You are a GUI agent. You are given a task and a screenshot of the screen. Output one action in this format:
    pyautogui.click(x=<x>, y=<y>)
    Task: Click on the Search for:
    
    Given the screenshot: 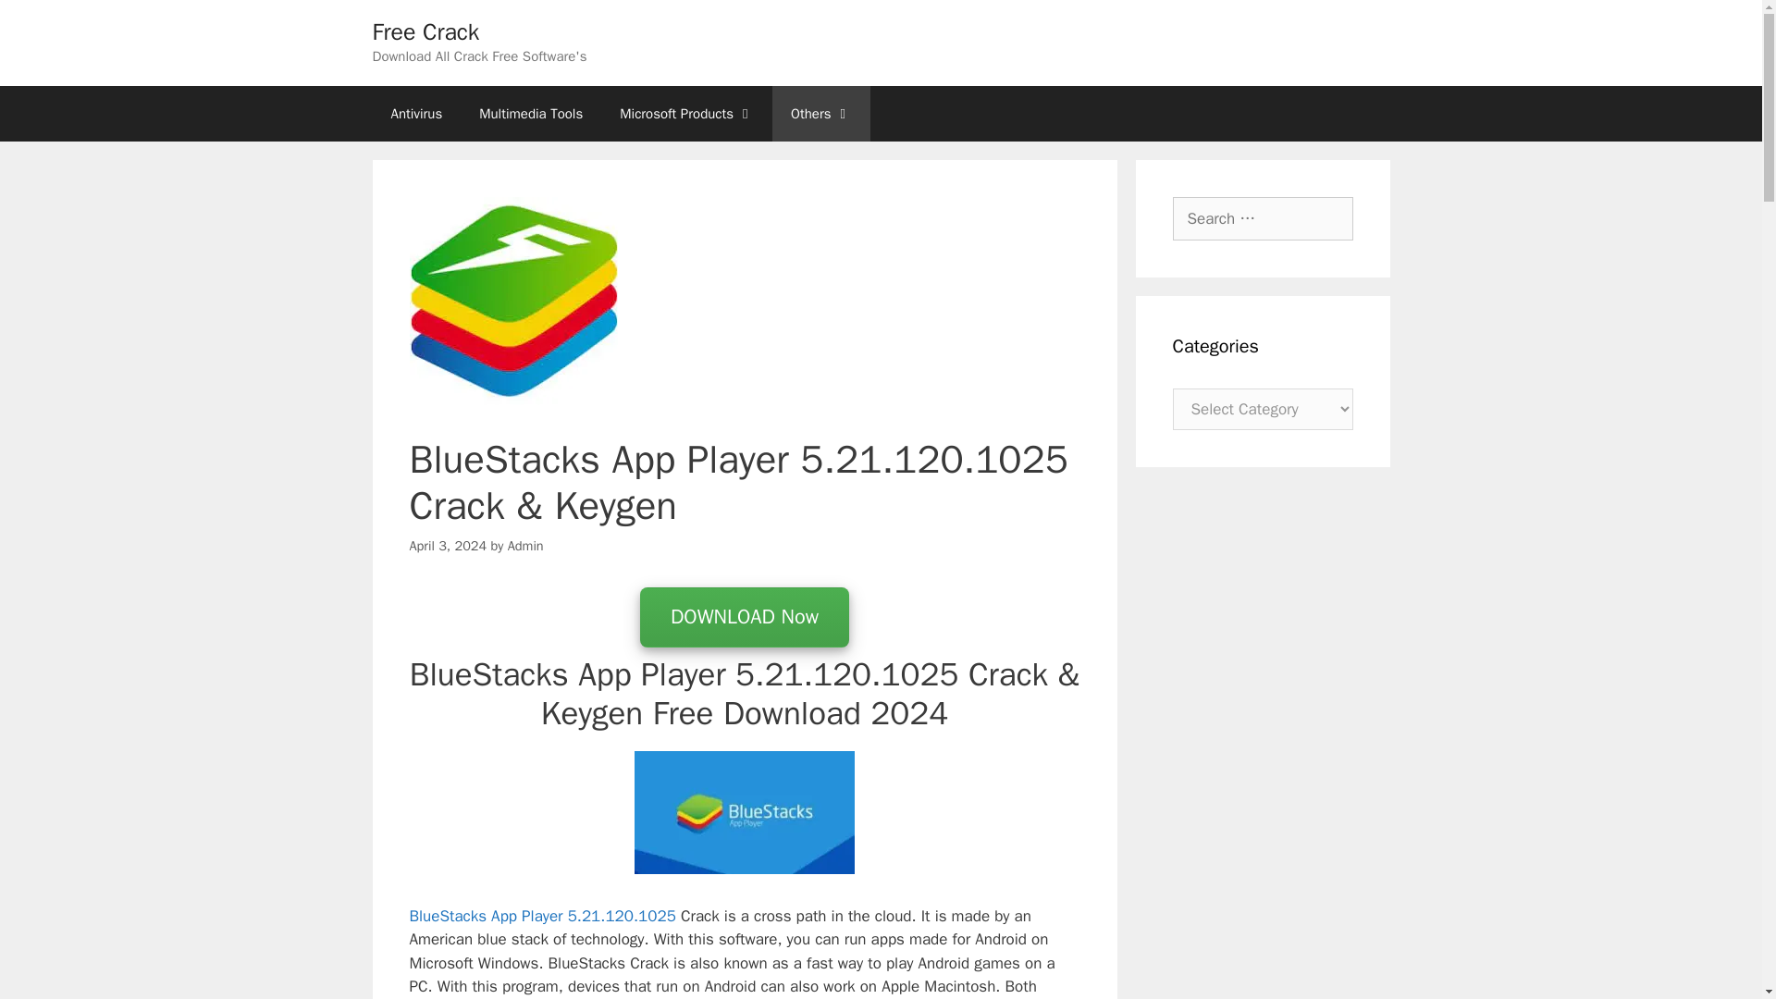 What is the action you would take?
    pyautogui.click(x=1263, y=218)
    